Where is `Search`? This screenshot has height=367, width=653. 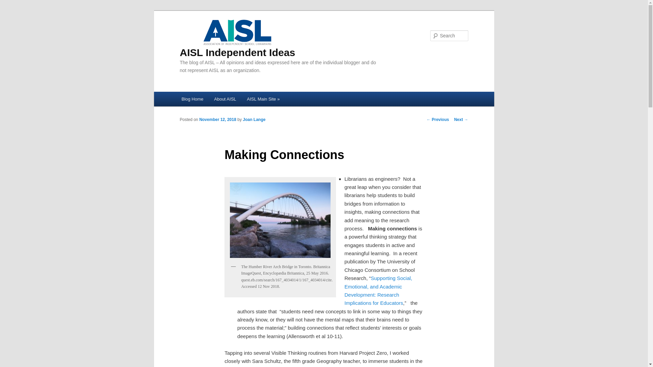 Search is located at coordinates (11, 4).